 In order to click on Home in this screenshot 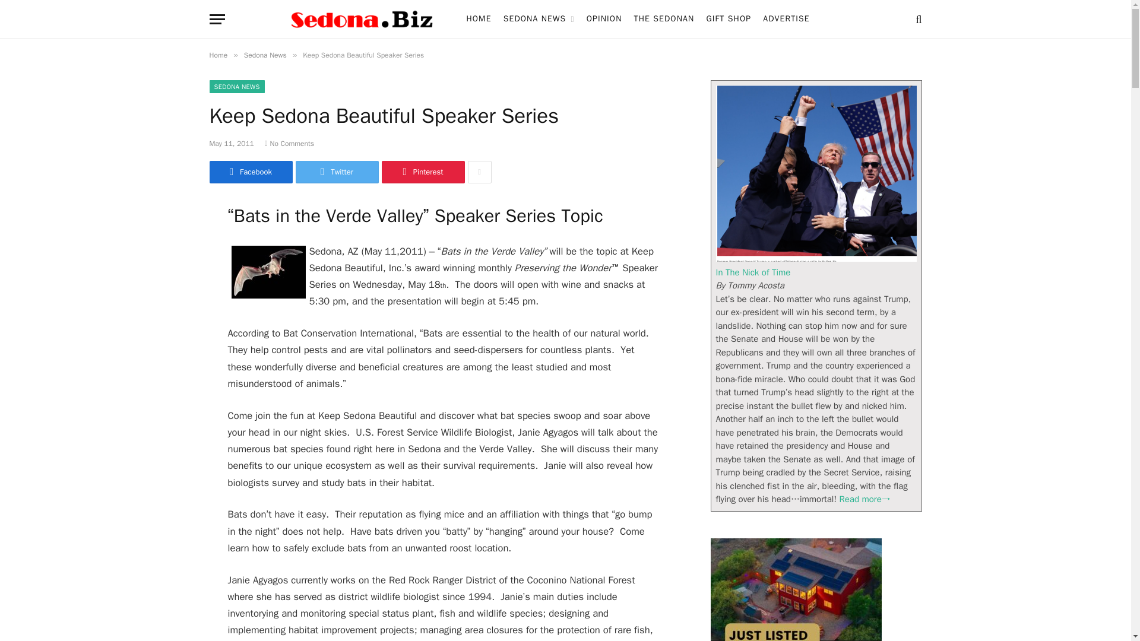, I will do `click(217, 55)`.